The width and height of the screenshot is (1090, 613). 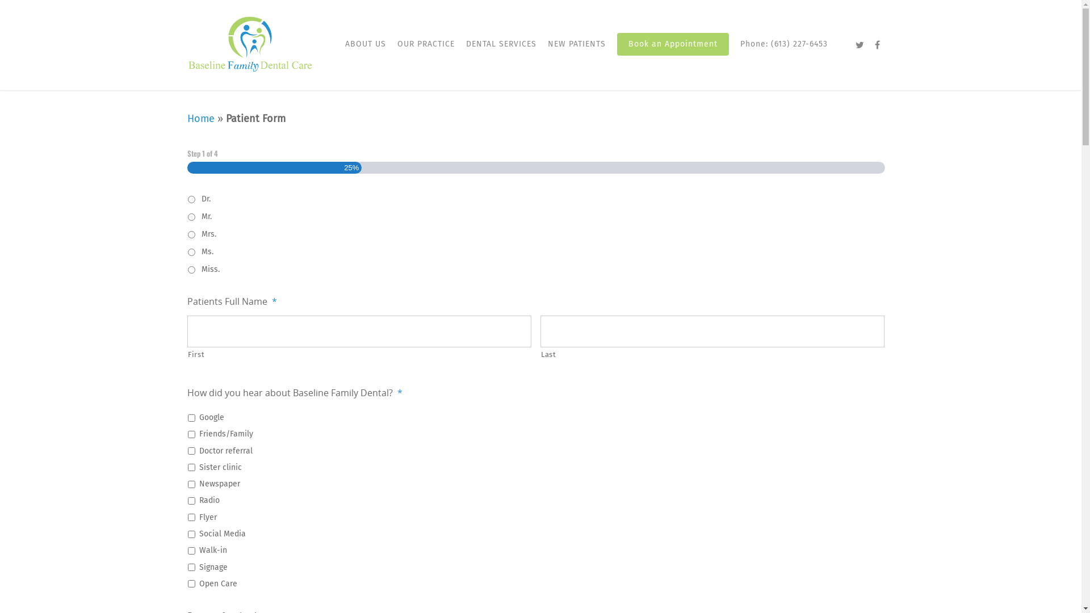 I want to click on DENTAL SERVICES, so click(x=501, y=52).